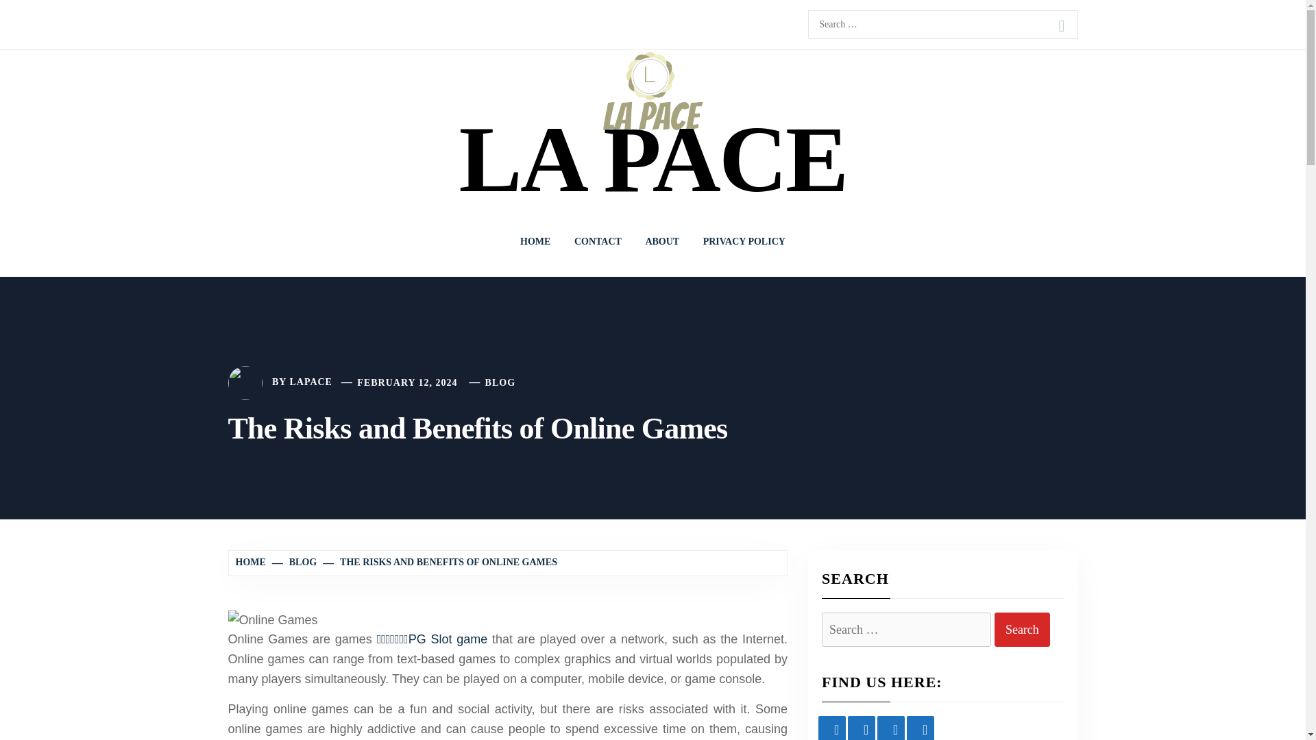 The width and height of the screenshot is (1316, 740). What do you see at coordinates (1023, 630) in the screenshot?
I see `Search` at bounding box center [1023, 630].